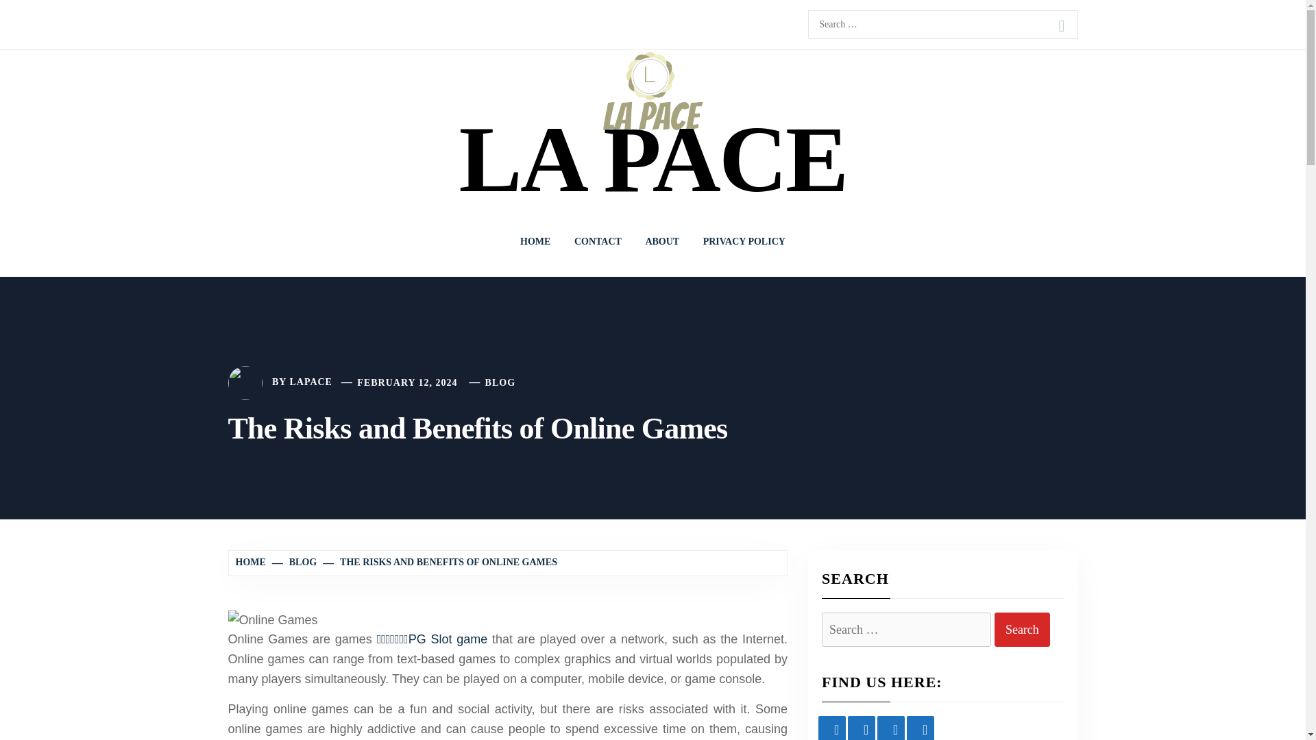 The width and height of the screenshot is (1316, 740). What do you see at coordinates (1023, 630) in the screenshot?
I see `Search` at bounding box center [1023, 630].